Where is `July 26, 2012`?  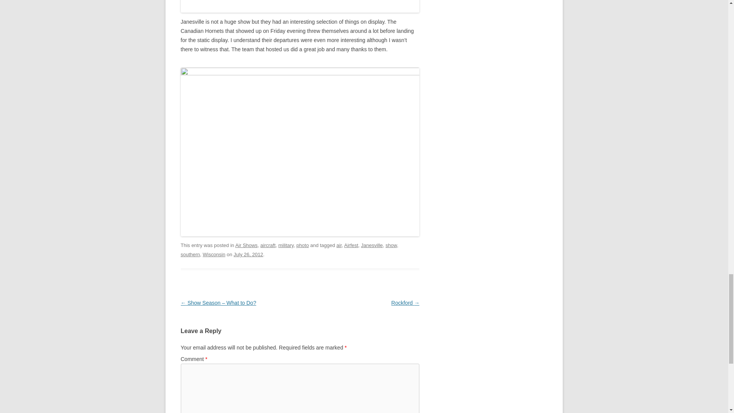 July 26, 2012 is located at coordinates (248, 254).